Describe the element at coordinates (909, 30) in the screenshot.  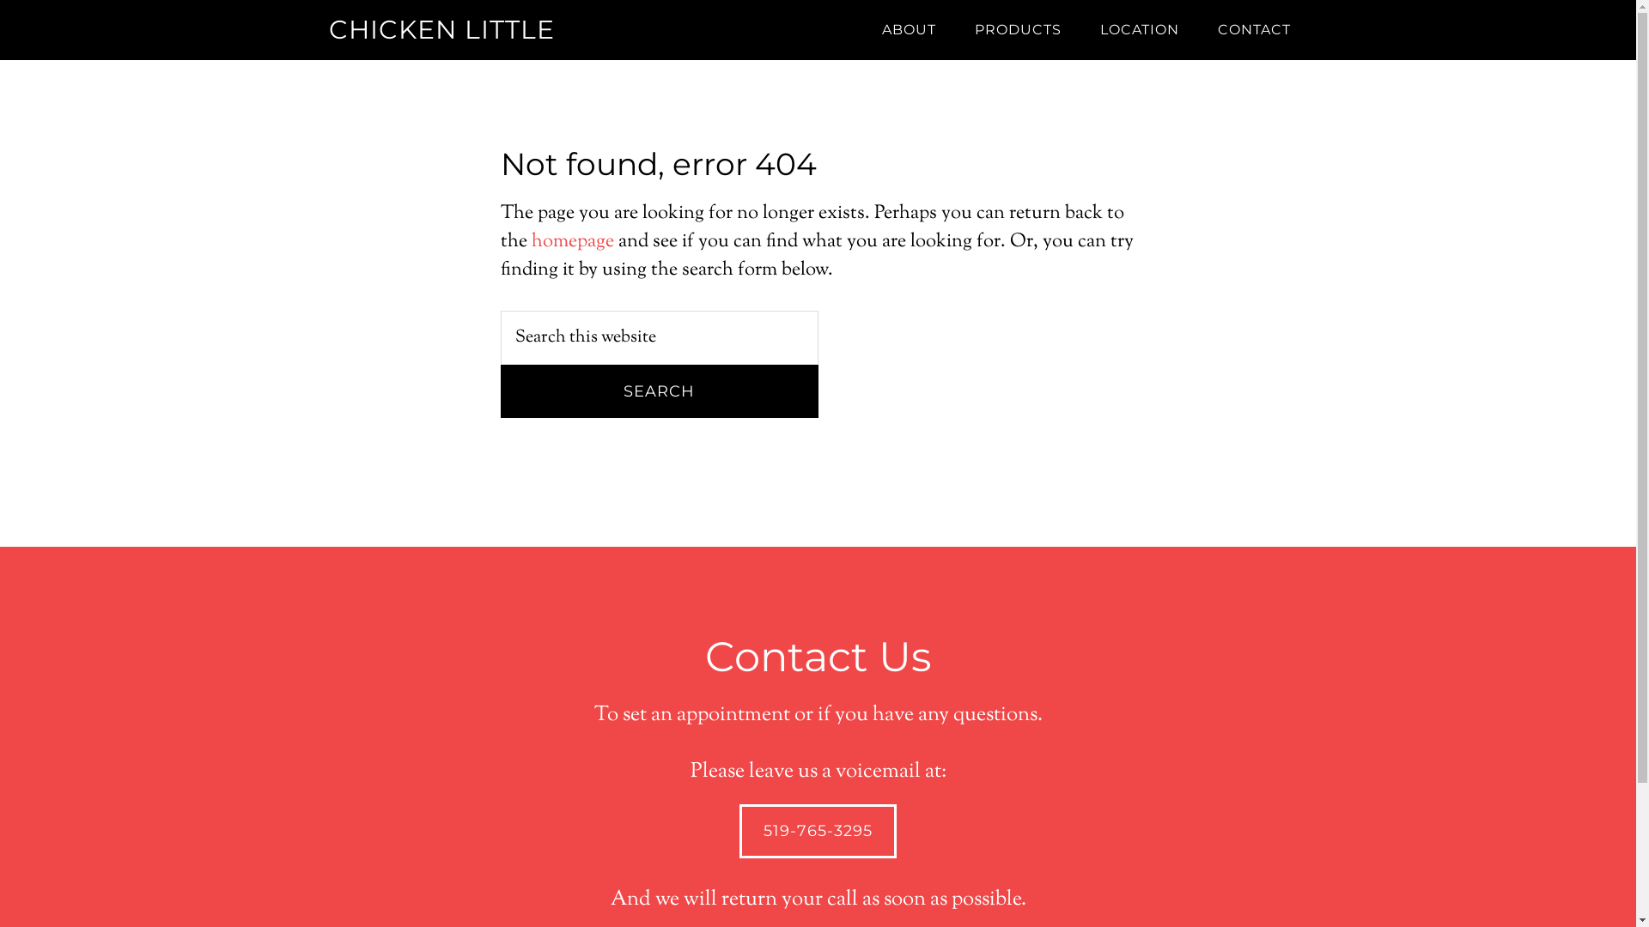
I see `ABOUT` at that location.